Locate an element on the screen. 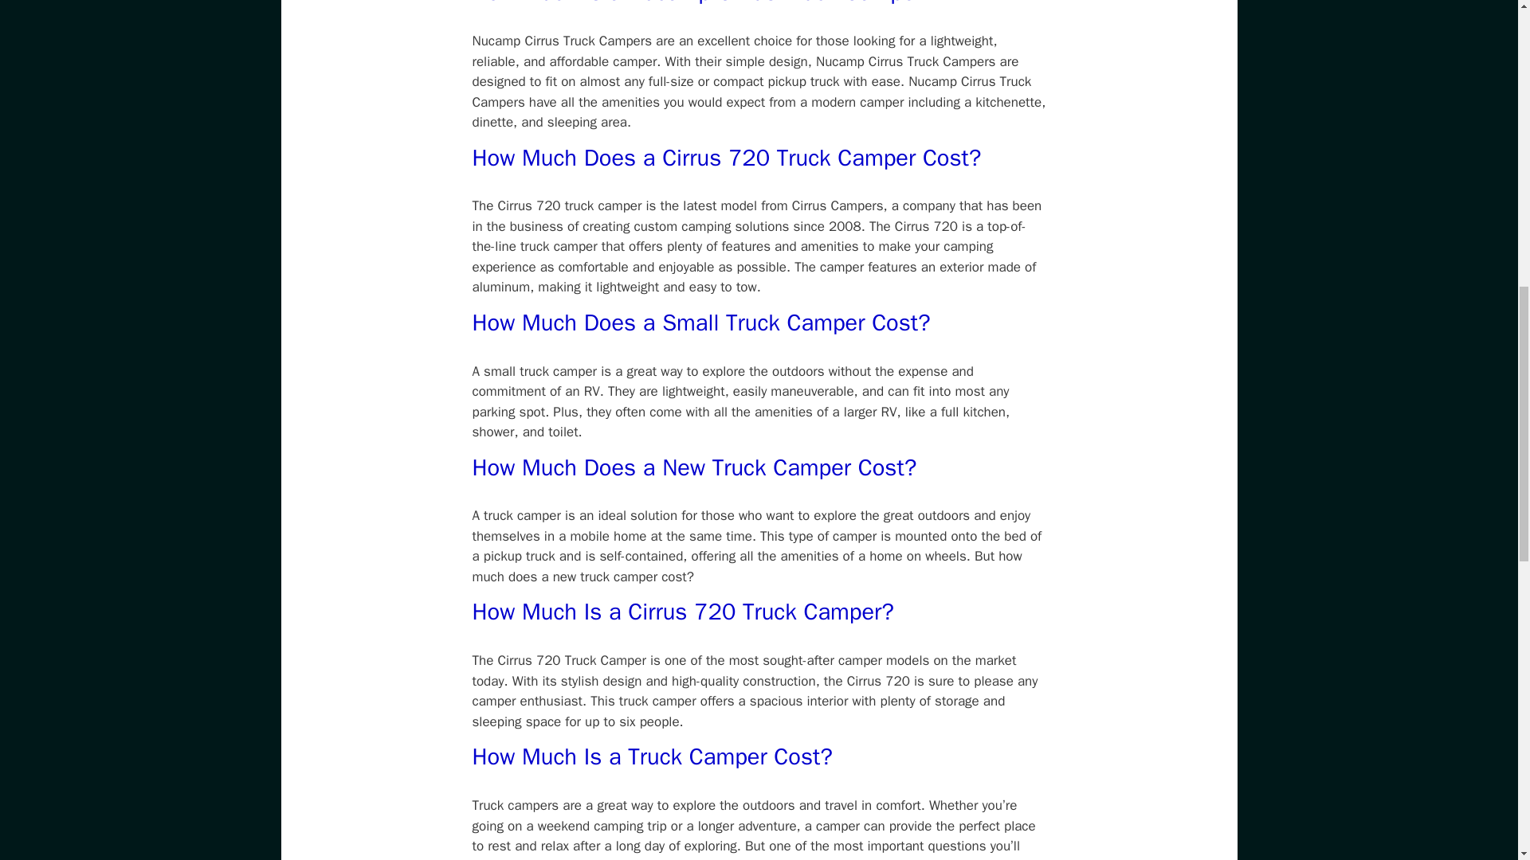 This screenshot has width=1530, height=860. How Much Is a Truck Camper Cost? is located at coordinates (652, 756).